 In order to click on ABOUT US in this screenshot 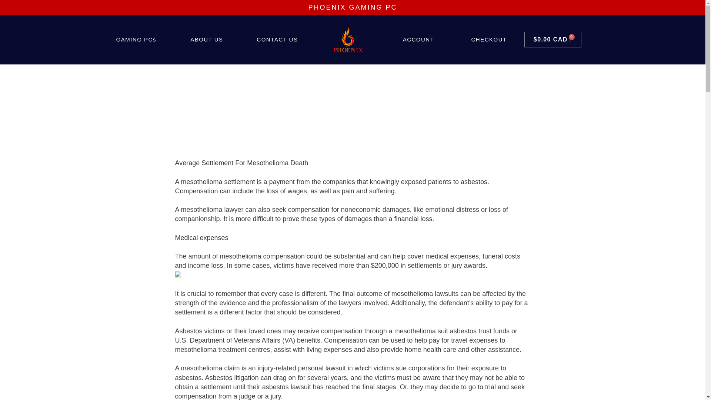, I will do `click(207, 39)`.